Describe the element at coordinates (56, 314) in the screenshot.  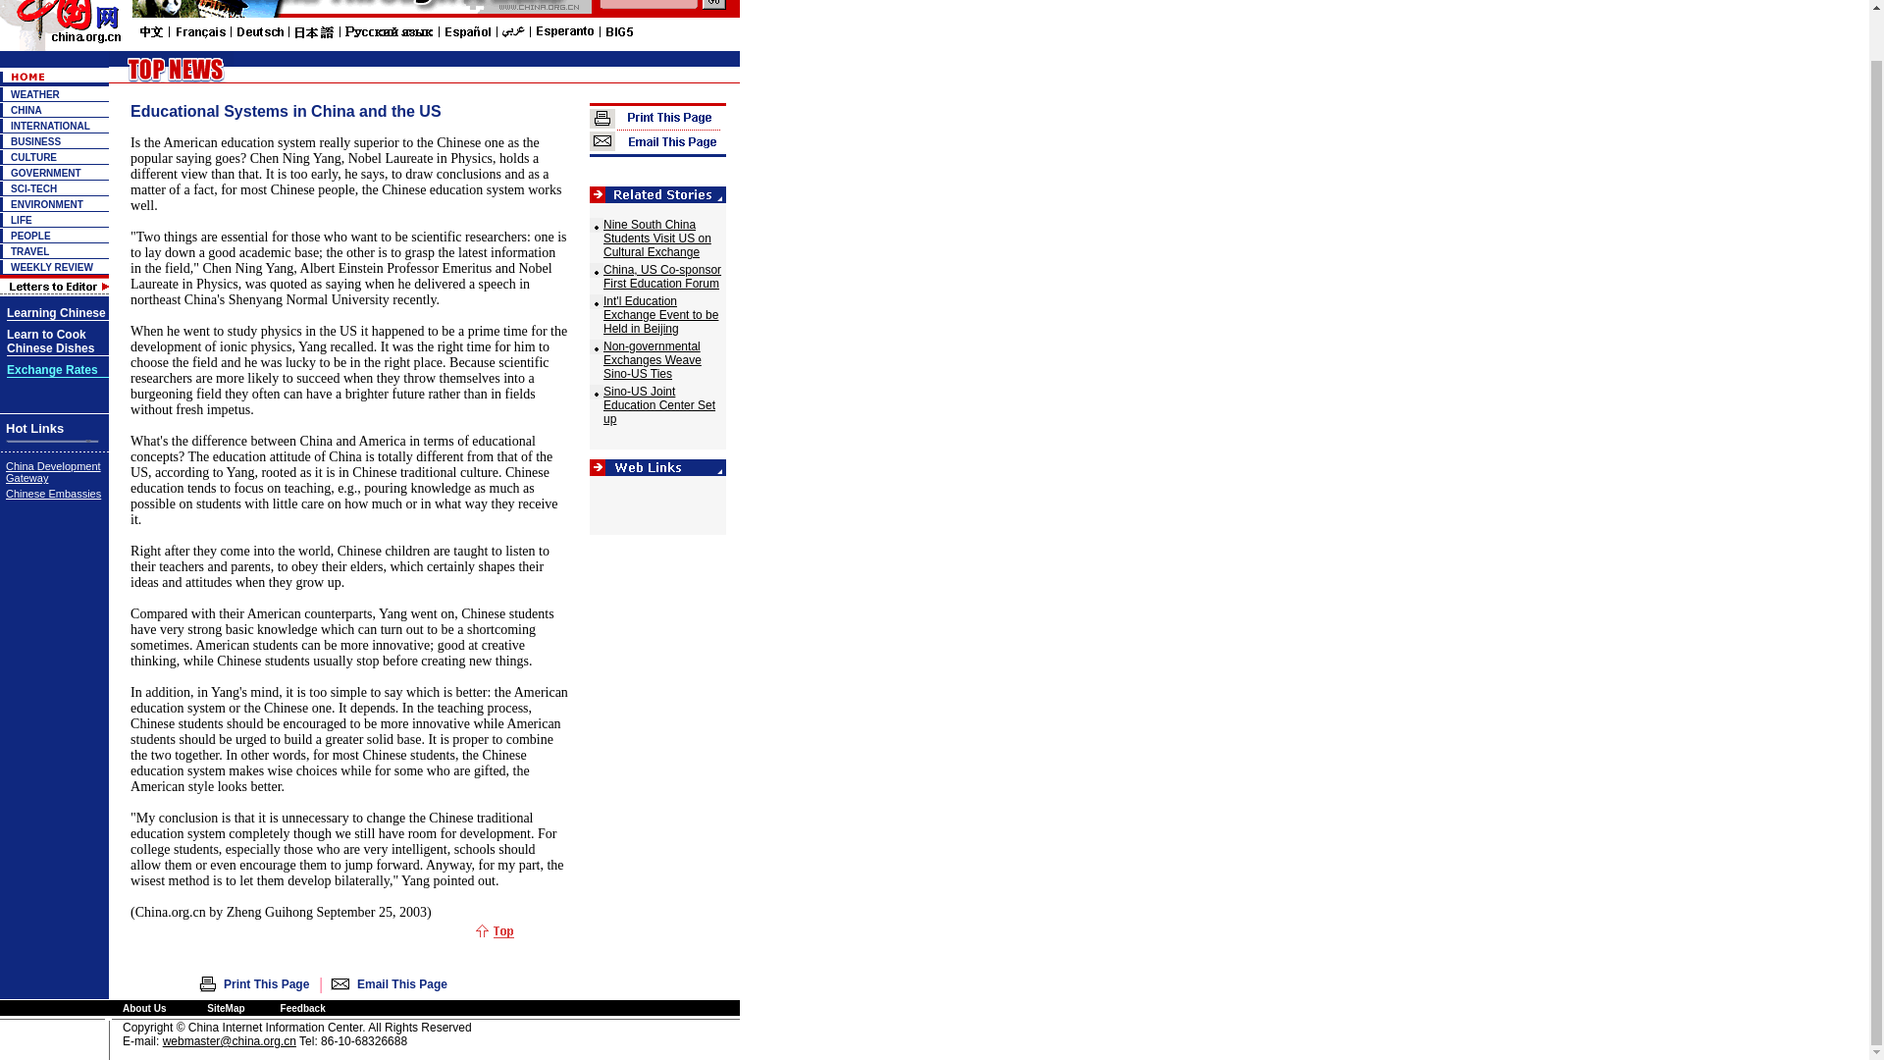
I see `Learning Chinese` at that location.